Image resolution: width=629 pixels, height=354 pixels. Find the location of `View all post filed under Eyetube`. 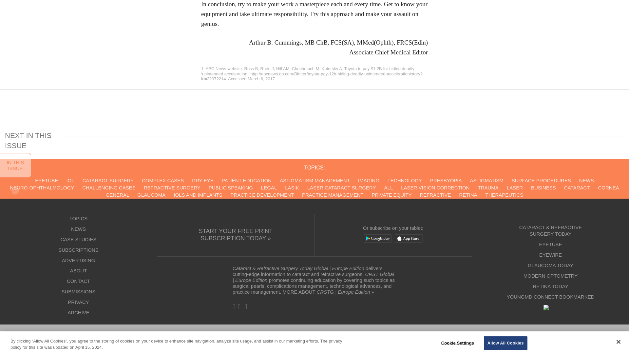

View all post filed under Eyetube is located at coordinates (47, 180).